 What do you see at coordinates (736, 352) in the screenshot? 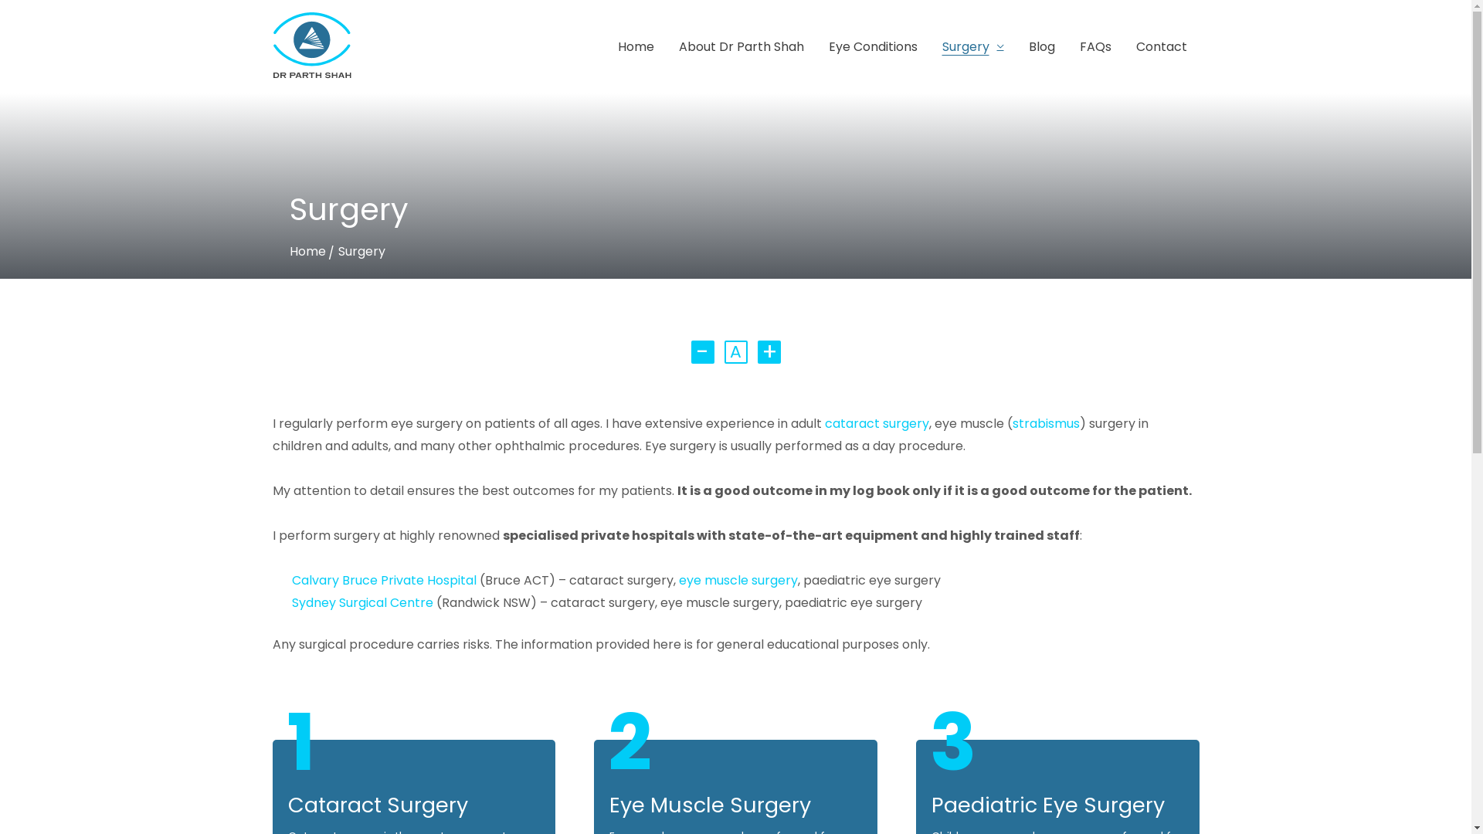
I see `A
Reset font size.` at bounding box center [736, 352].